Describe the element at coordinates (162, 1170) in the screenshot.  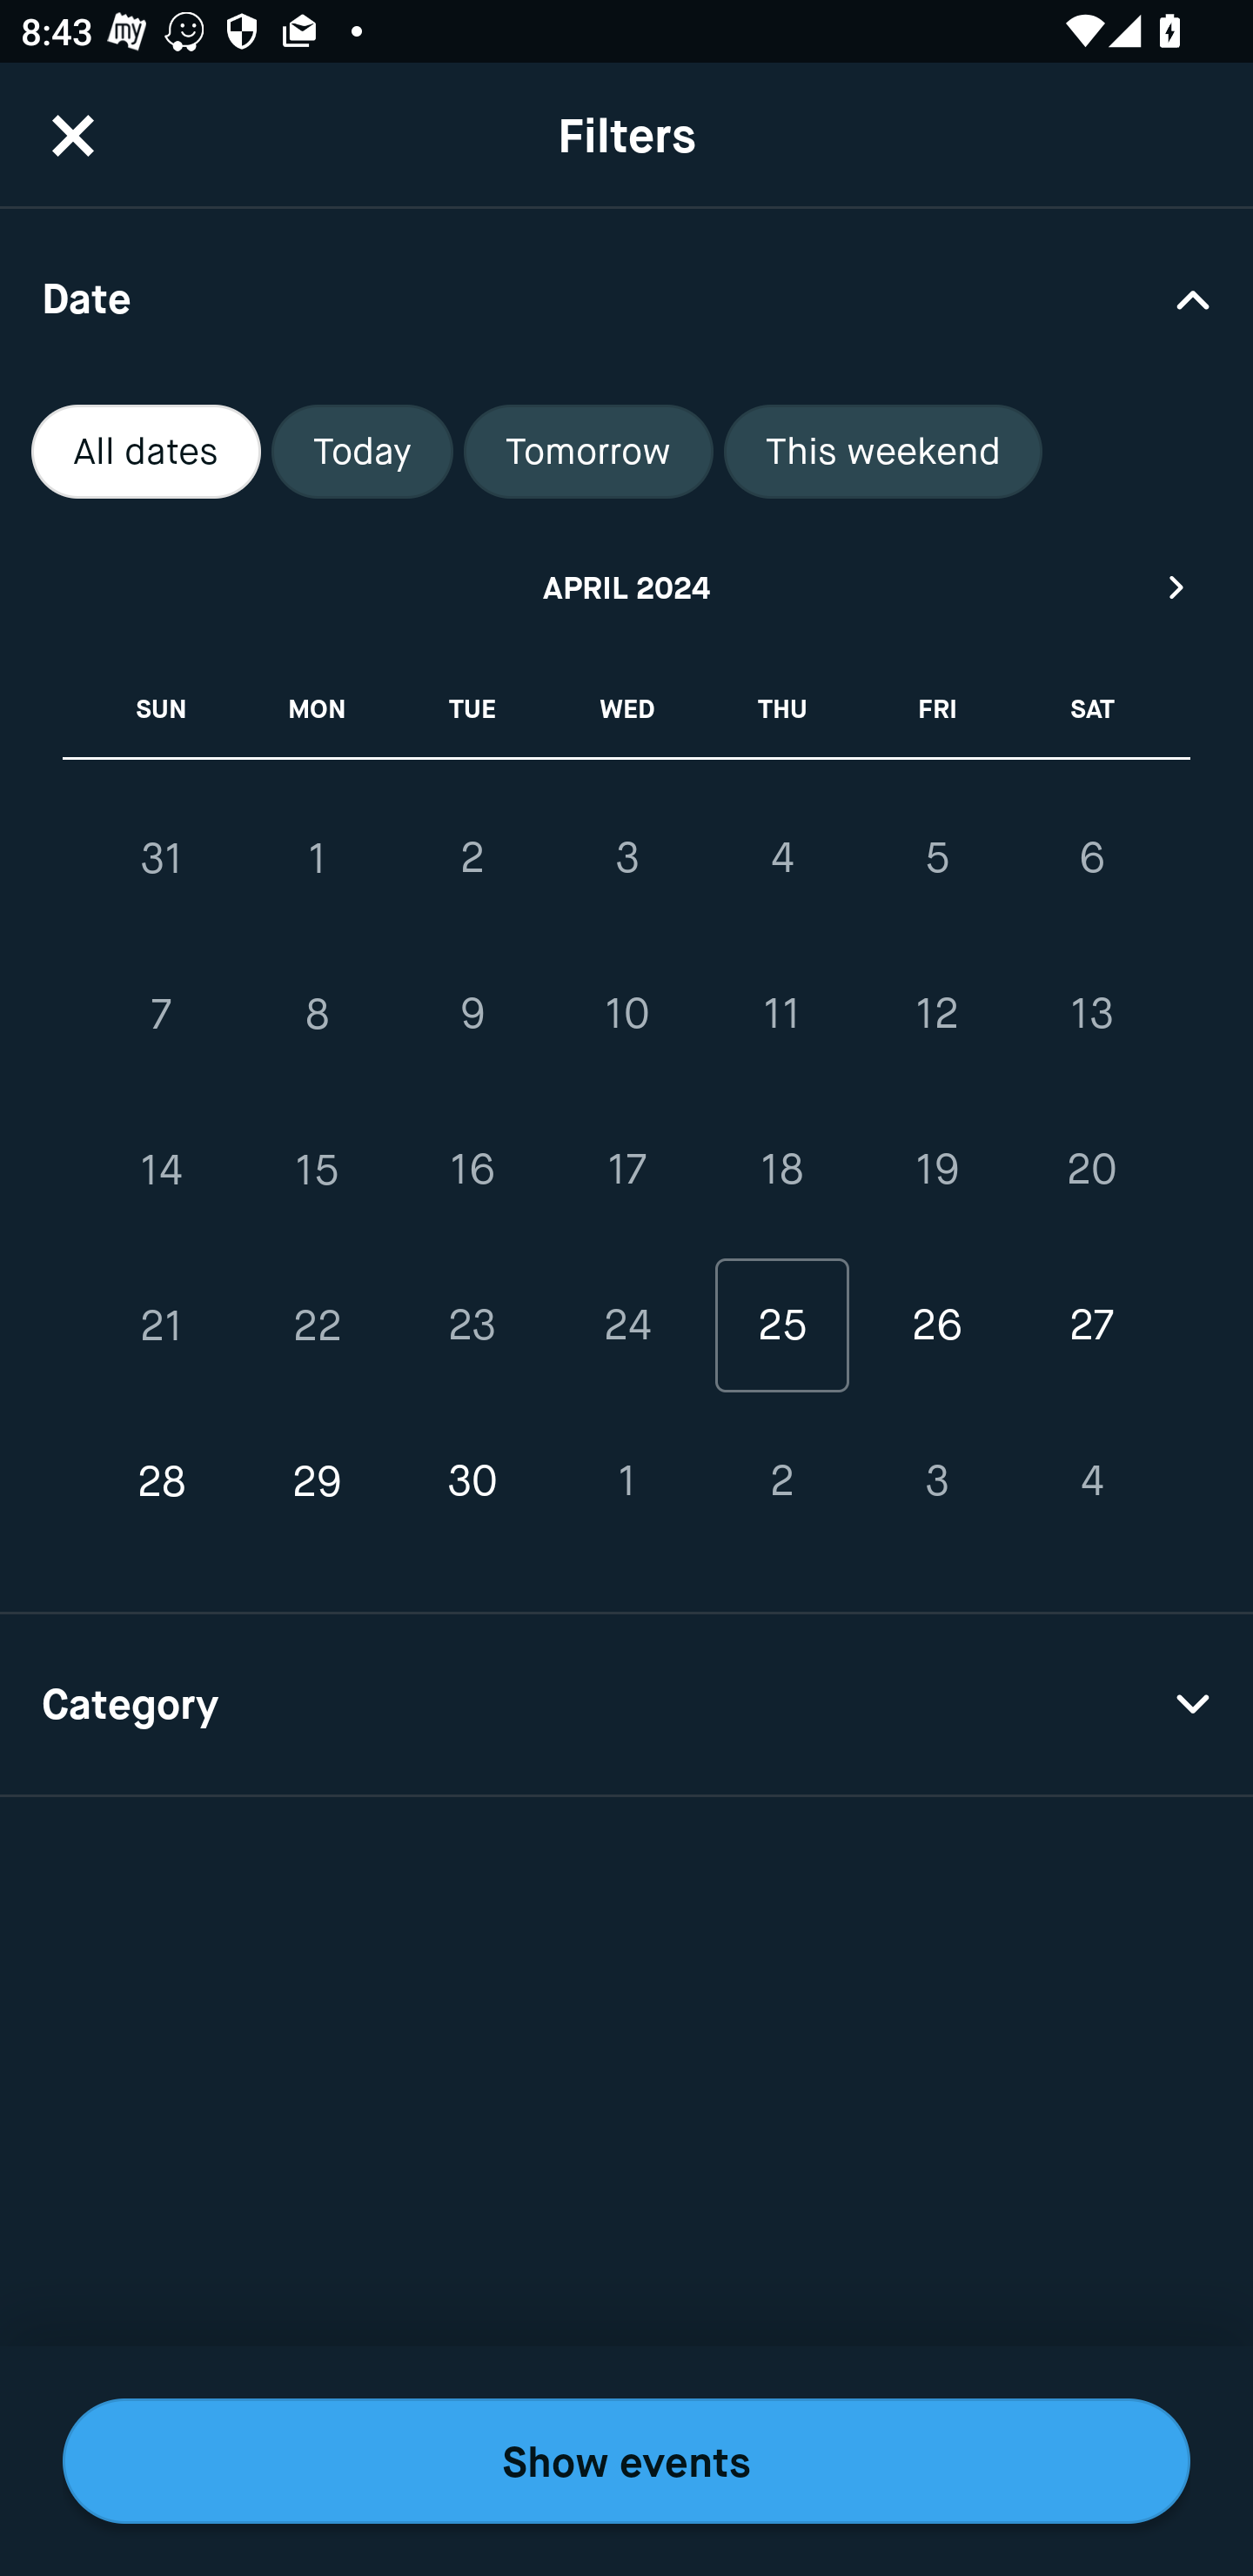
I see `14` at that location.